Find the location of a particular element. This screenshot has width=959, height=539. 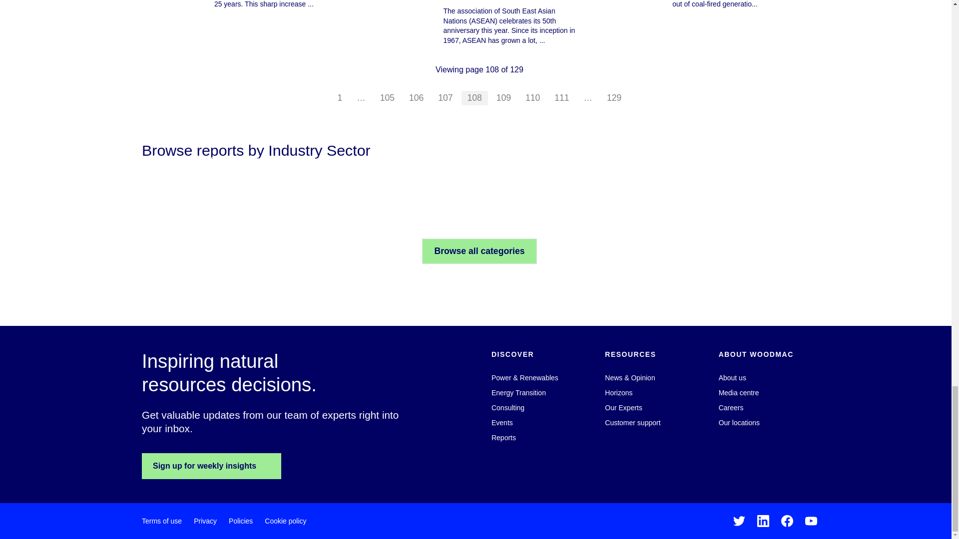

Consulting is located at coordinates (507, 407).